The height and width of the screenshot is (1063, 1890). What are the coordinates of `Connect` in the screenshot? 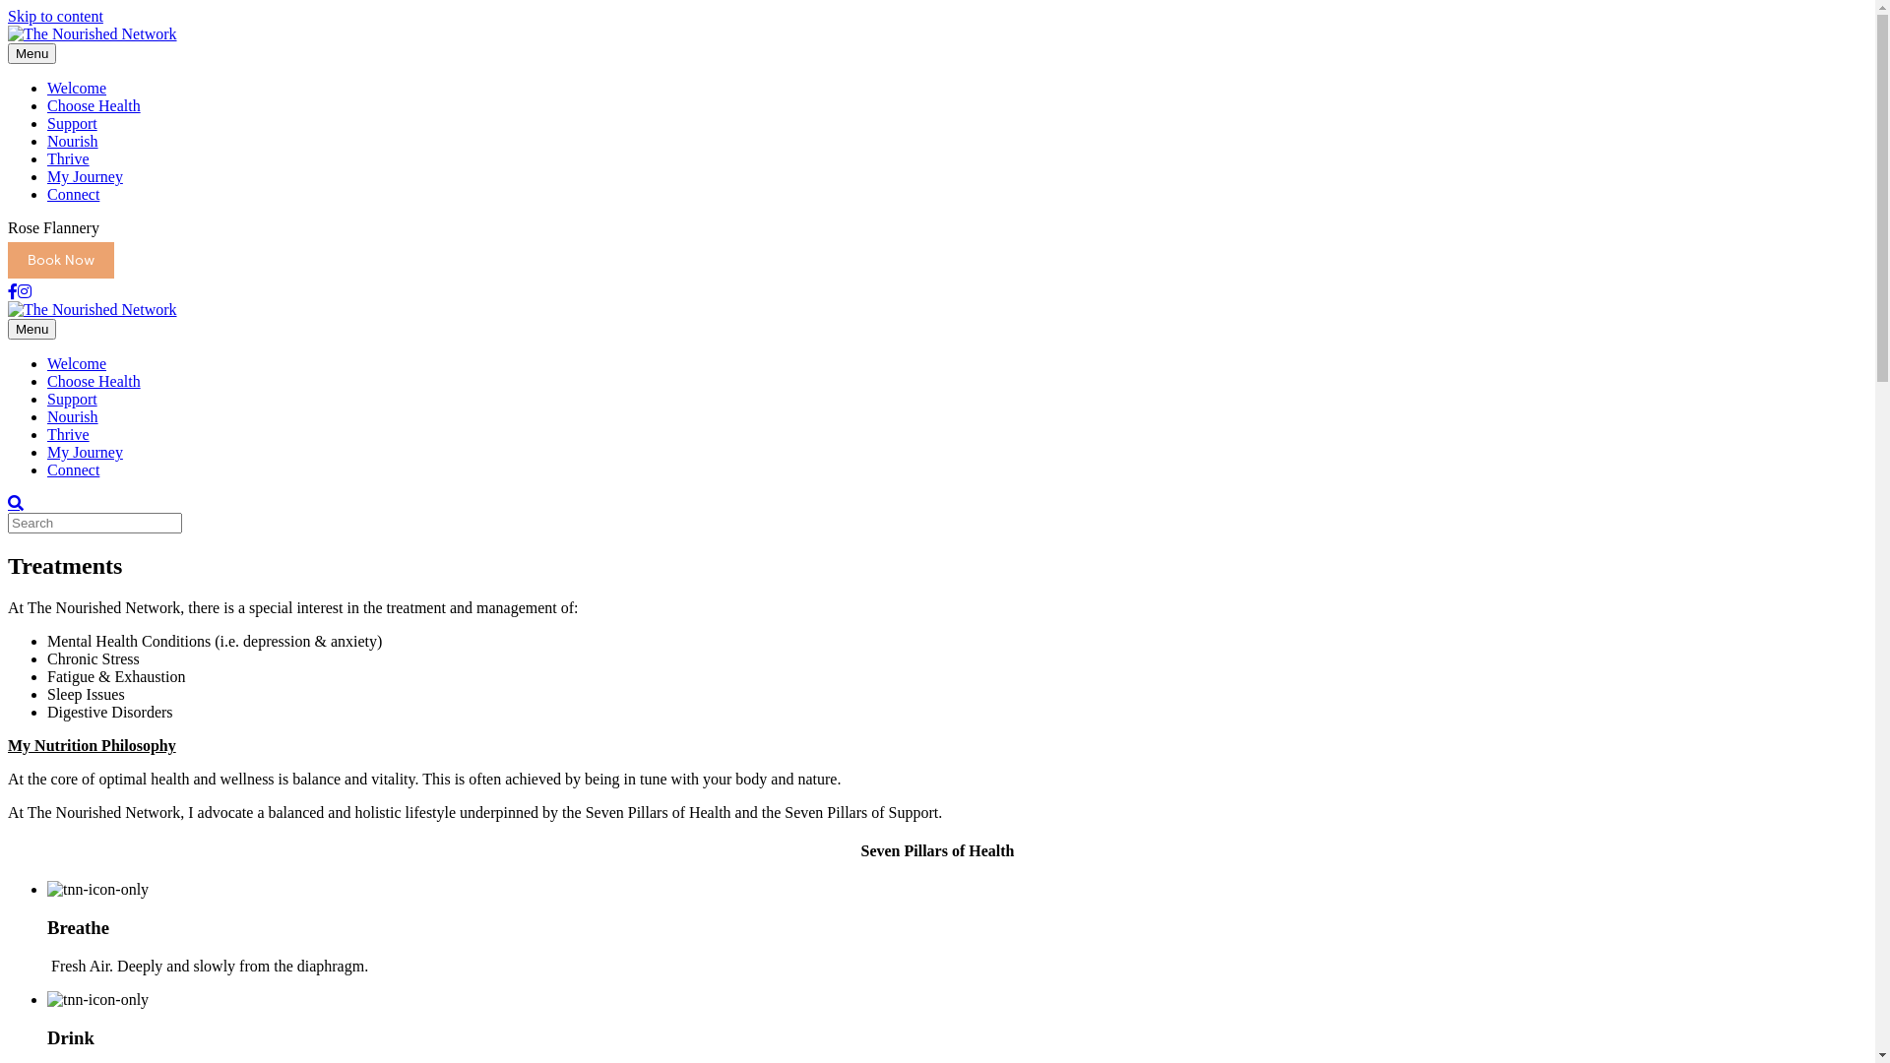 It's located at (73, 470).